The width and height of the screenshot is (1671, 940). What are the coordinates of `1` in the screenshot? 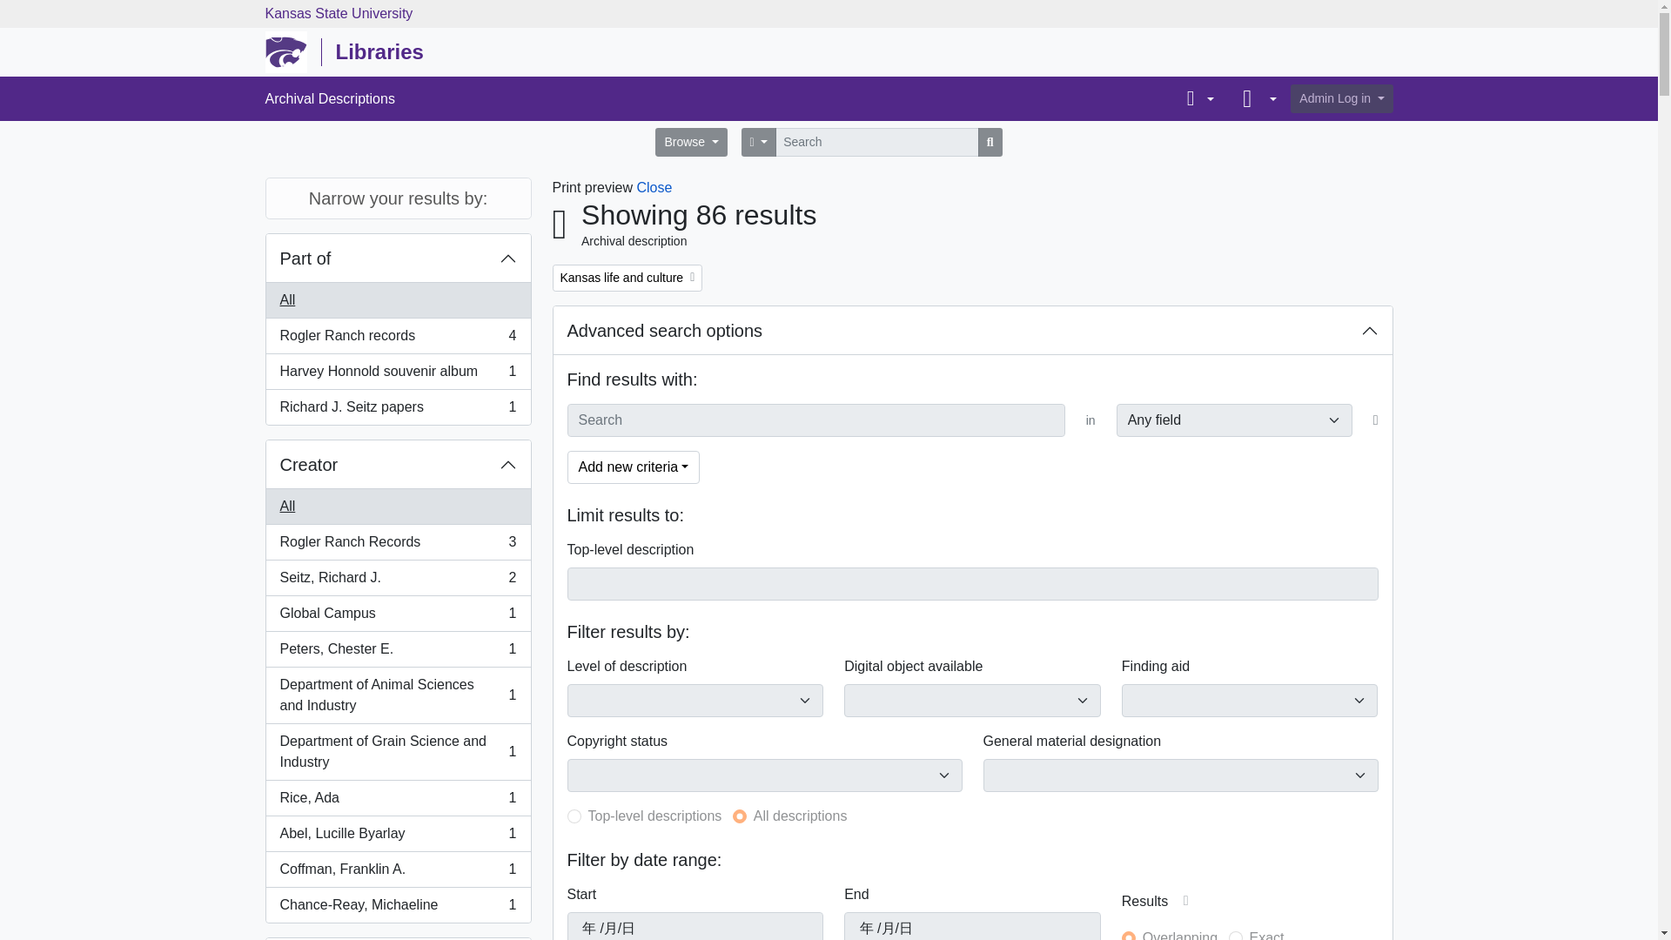 It's located at (574, 816).